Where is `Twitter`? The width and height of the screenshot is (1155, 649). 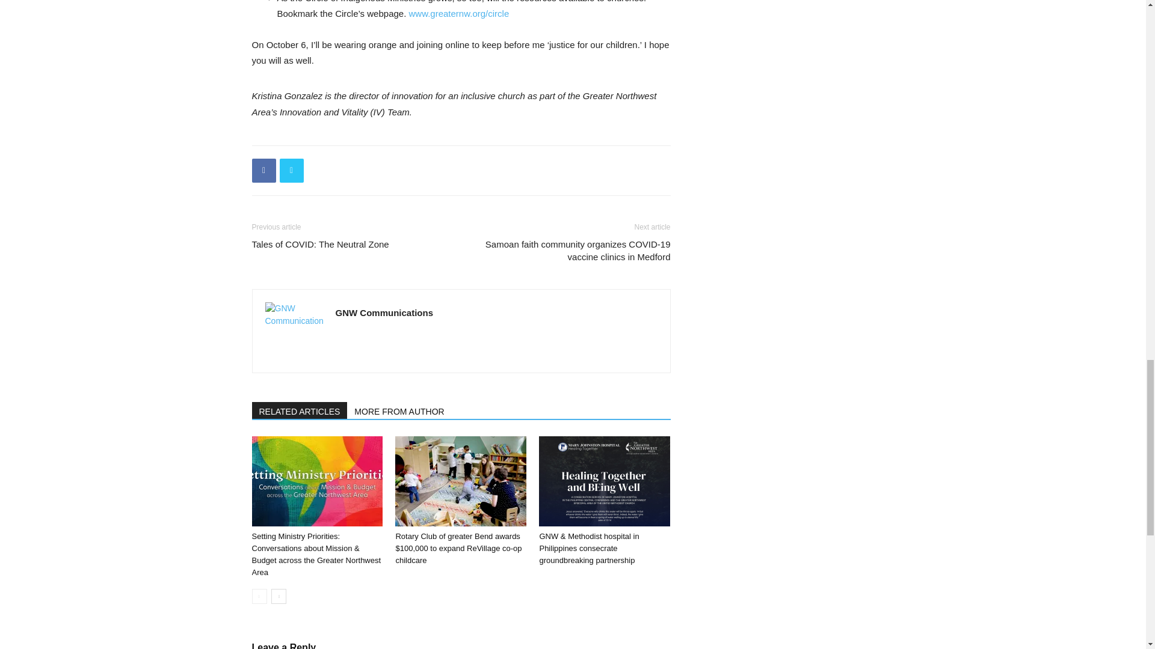
Twitter is located at coordinates (291, 170).